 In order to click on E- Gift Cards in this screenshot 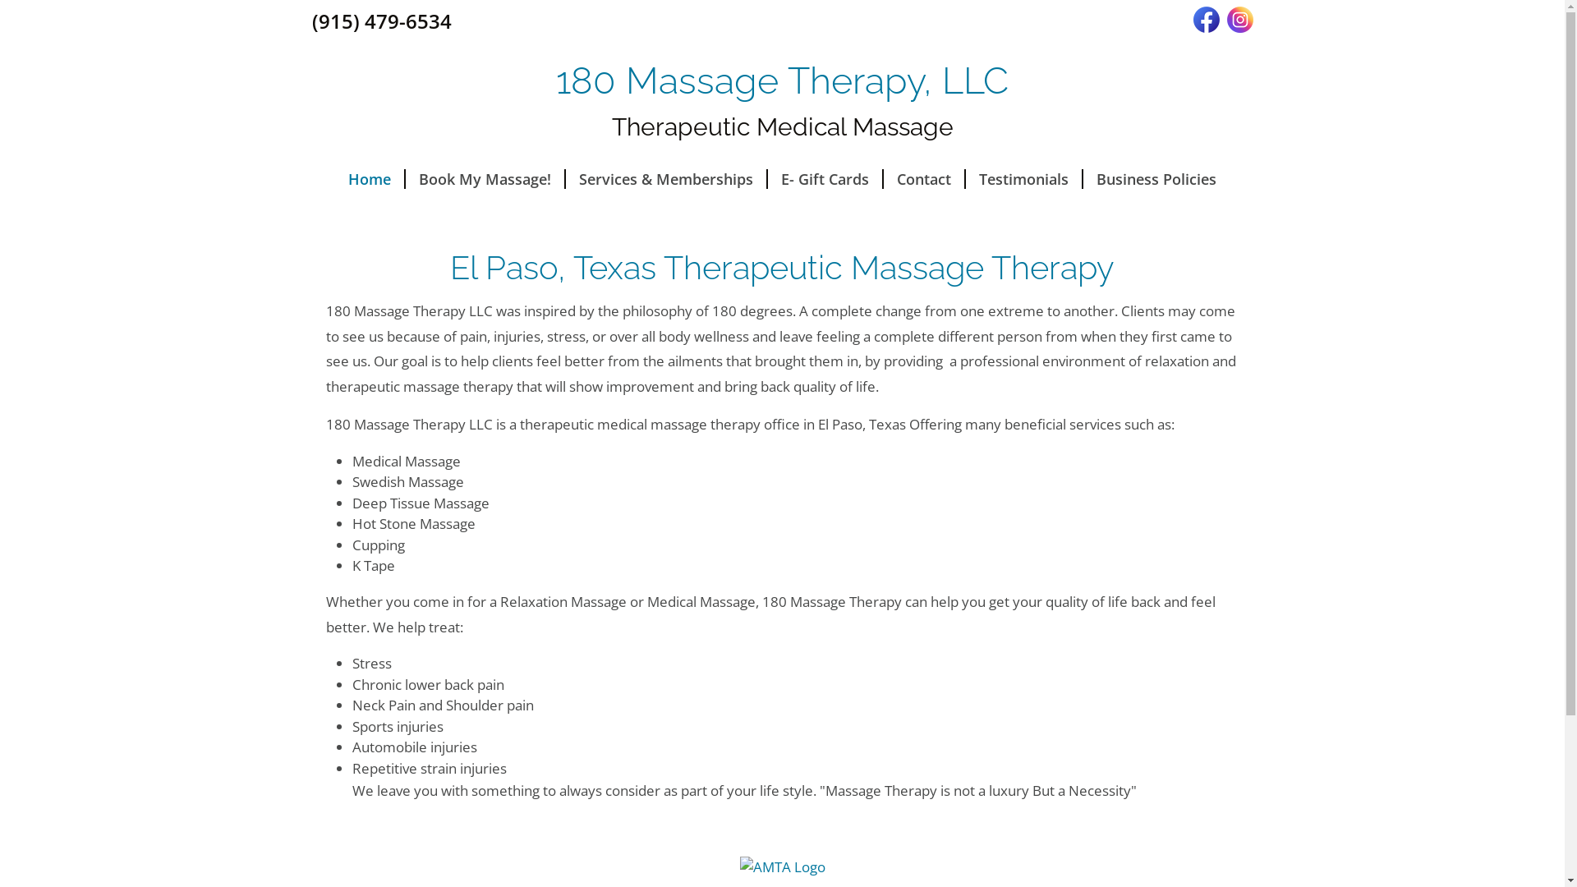, I will do `click(826, 179)`.